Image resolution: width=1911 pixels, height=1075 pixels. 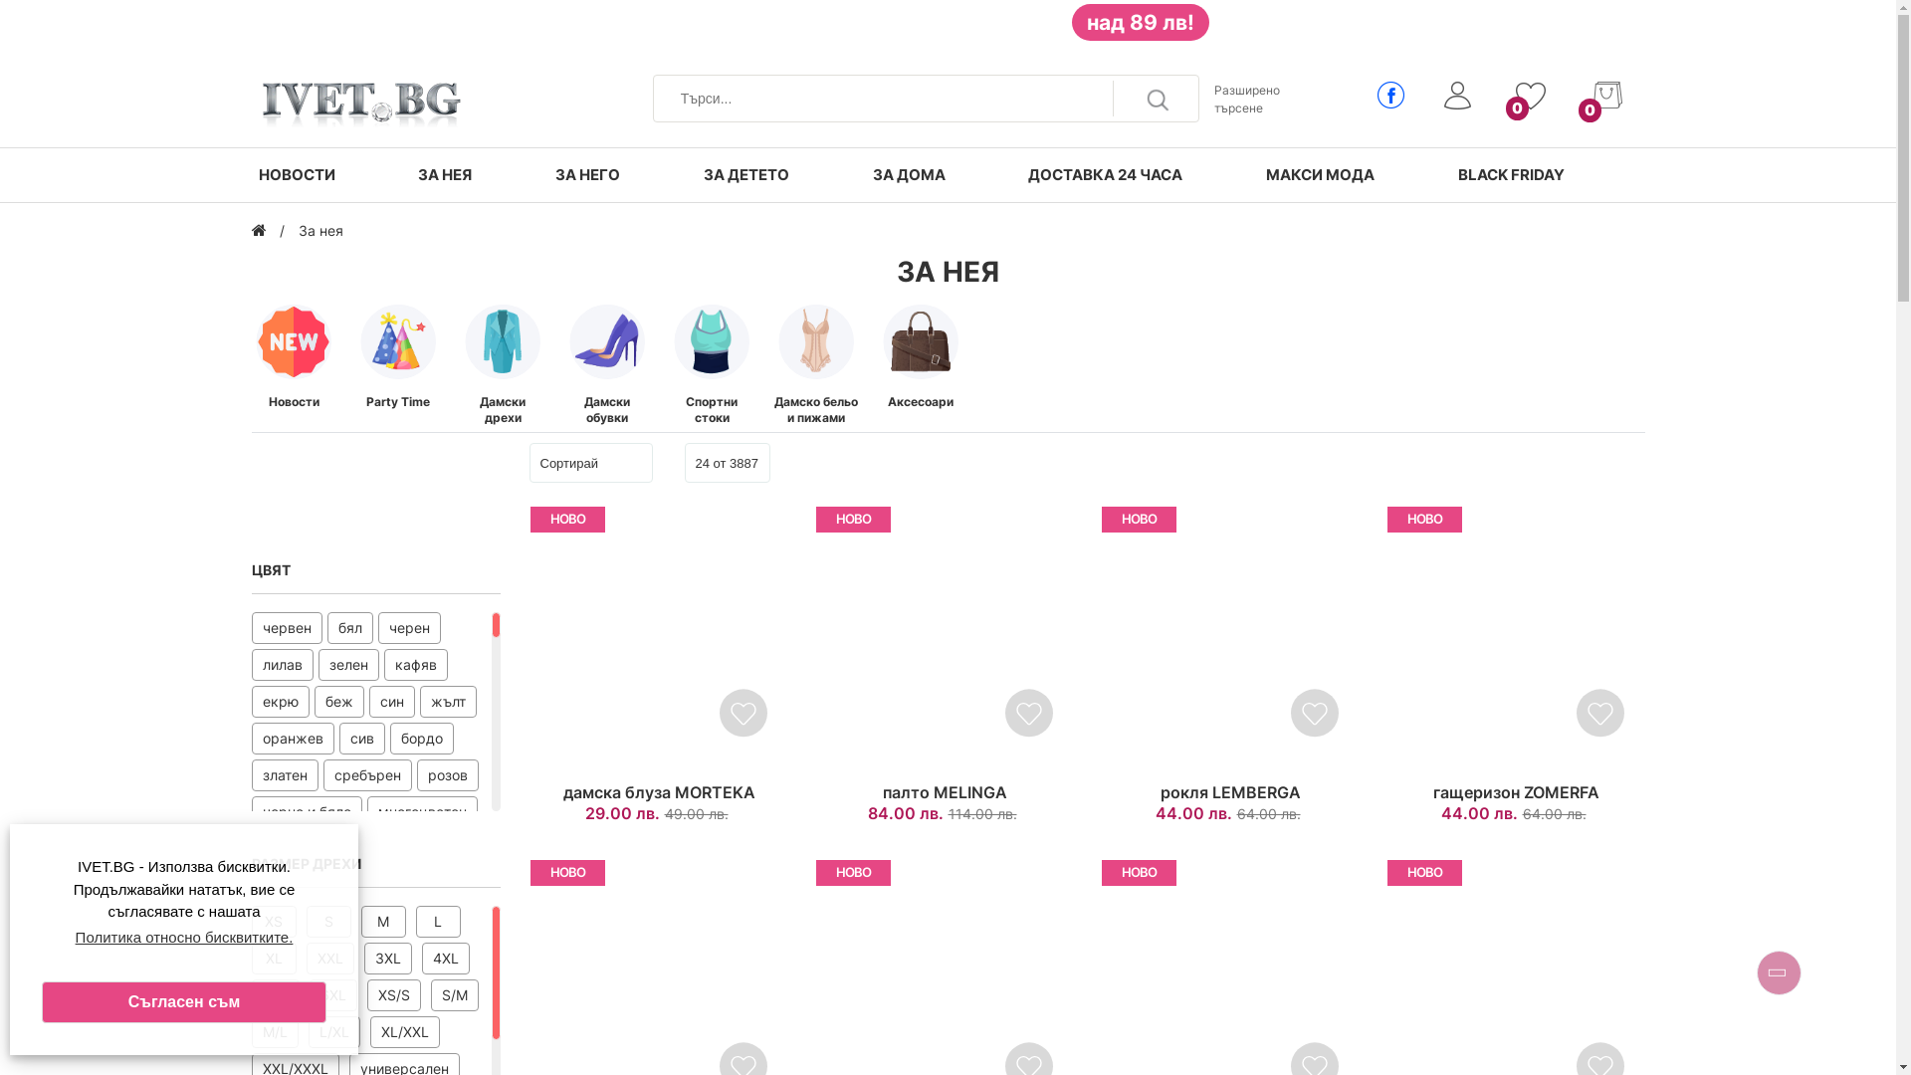 What do you see at coordinates (438, 922) in the screenshot?
I see `L` at bounding box center [438, 922].